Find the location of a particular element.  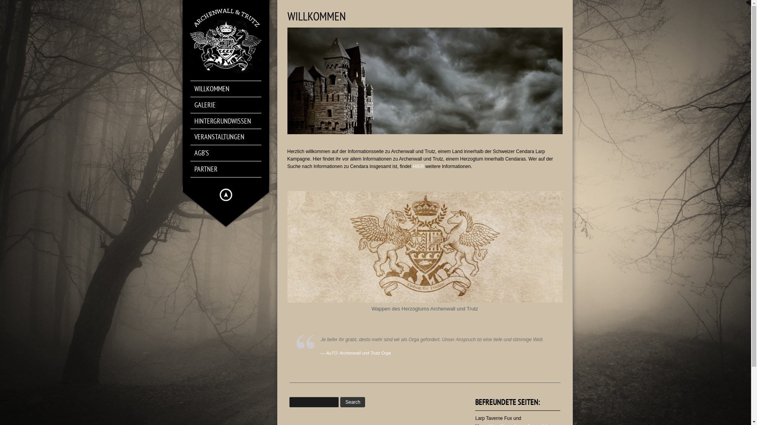

WILLKOMMEN is located at coordinates (229, 89).